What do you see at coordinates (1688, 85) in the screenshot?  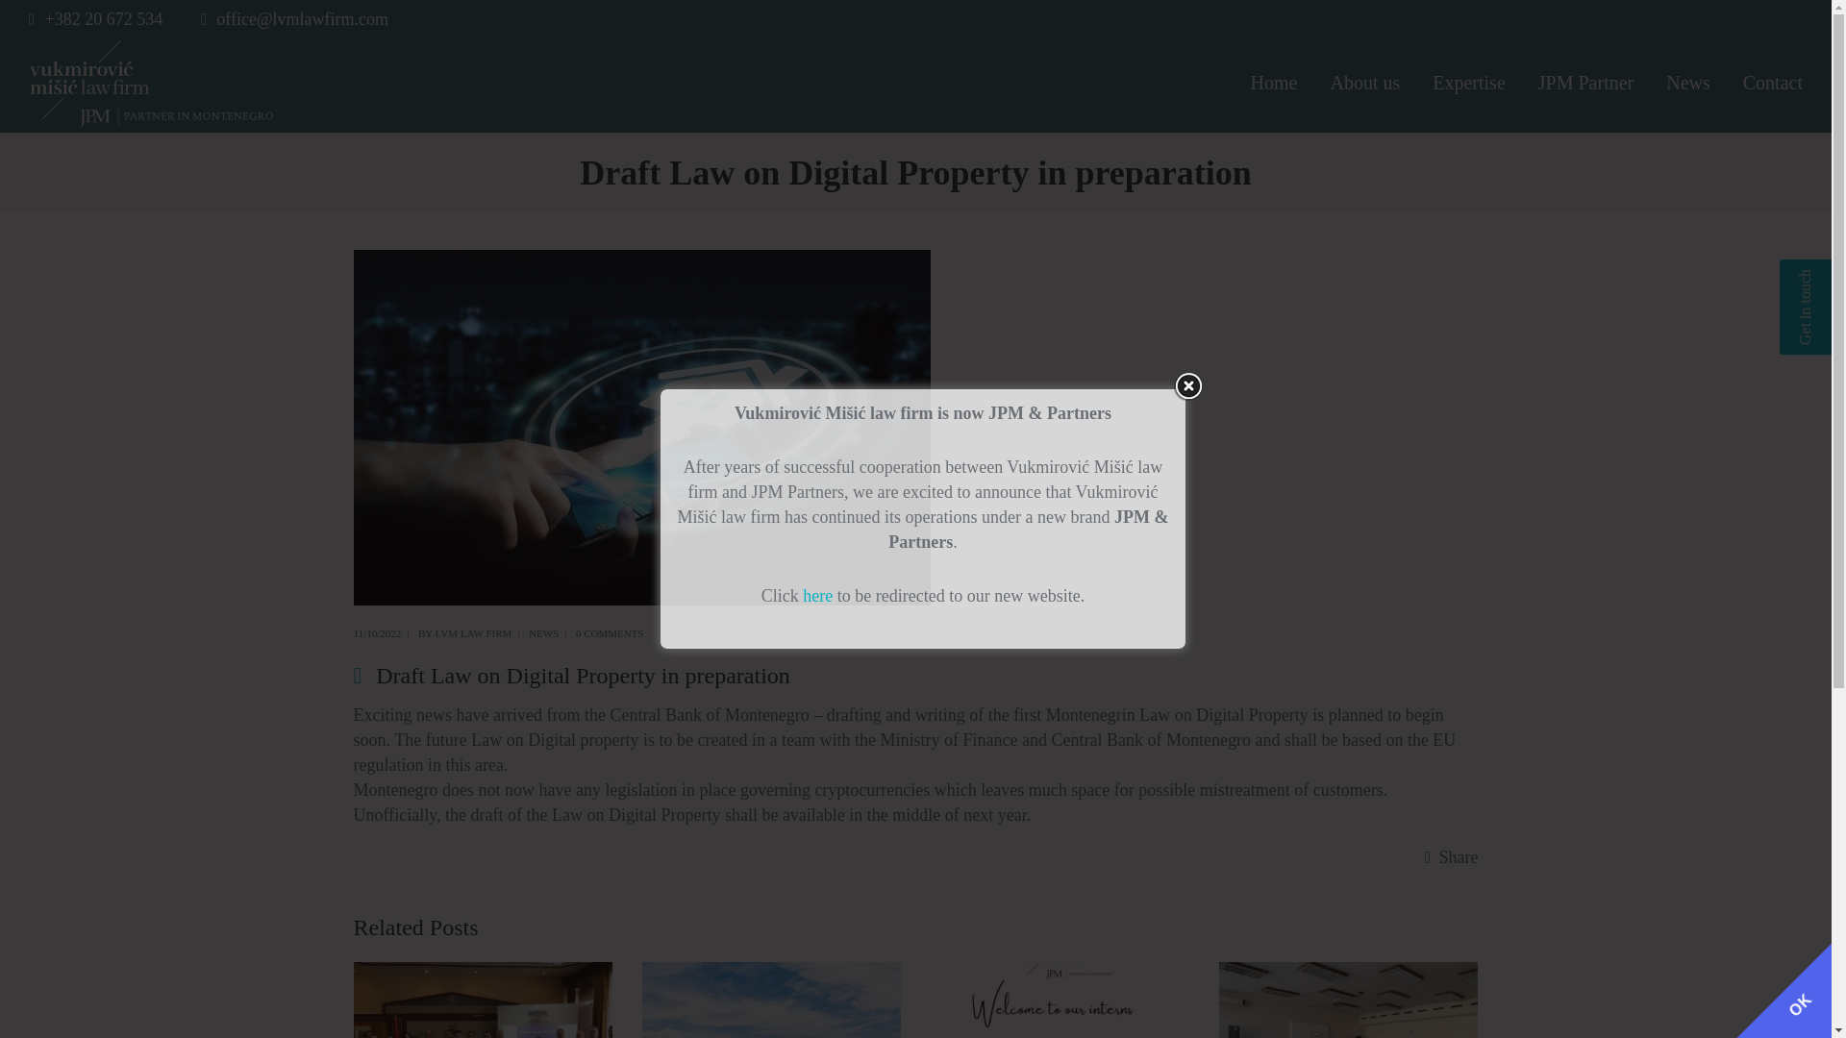 I see `News` at bounding box center [1688, 85].